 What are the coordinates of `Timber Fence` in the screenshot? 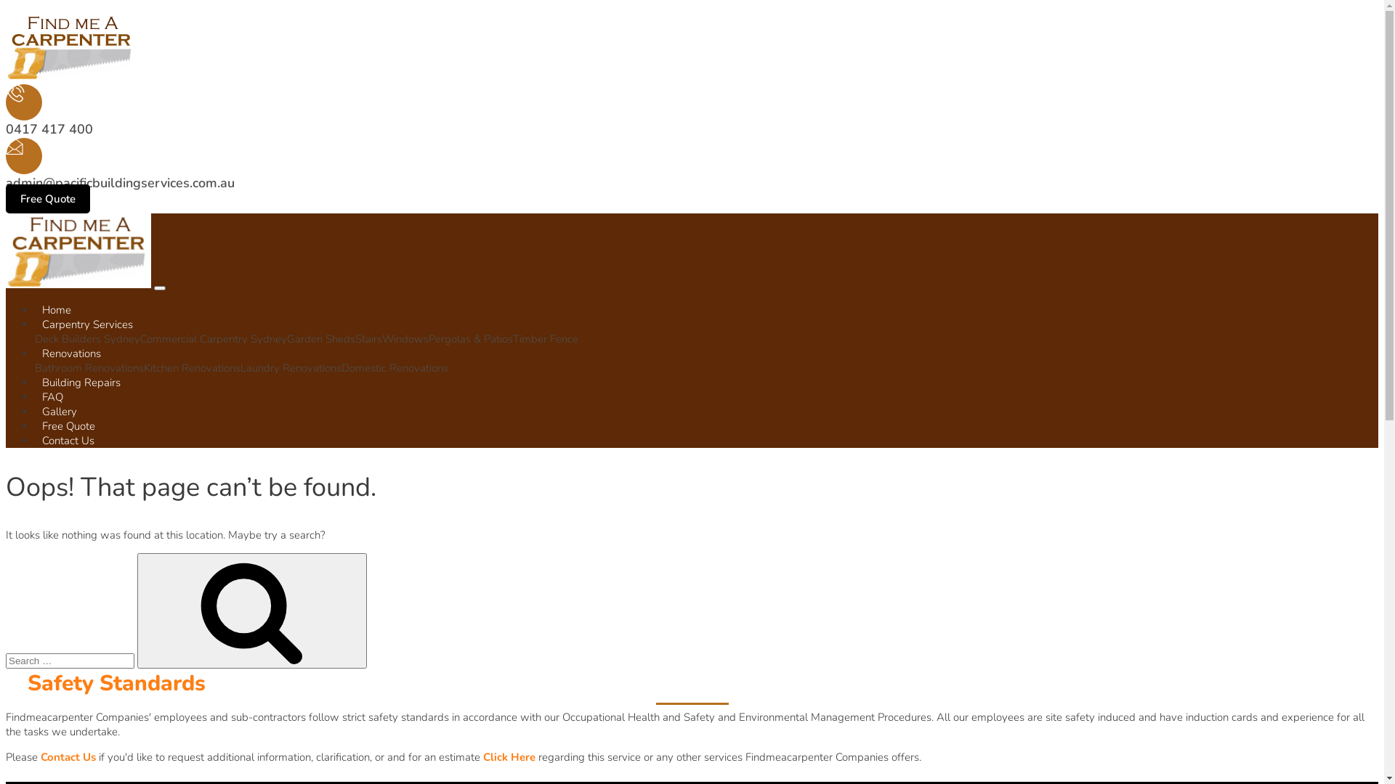 It's located at (546, 339).